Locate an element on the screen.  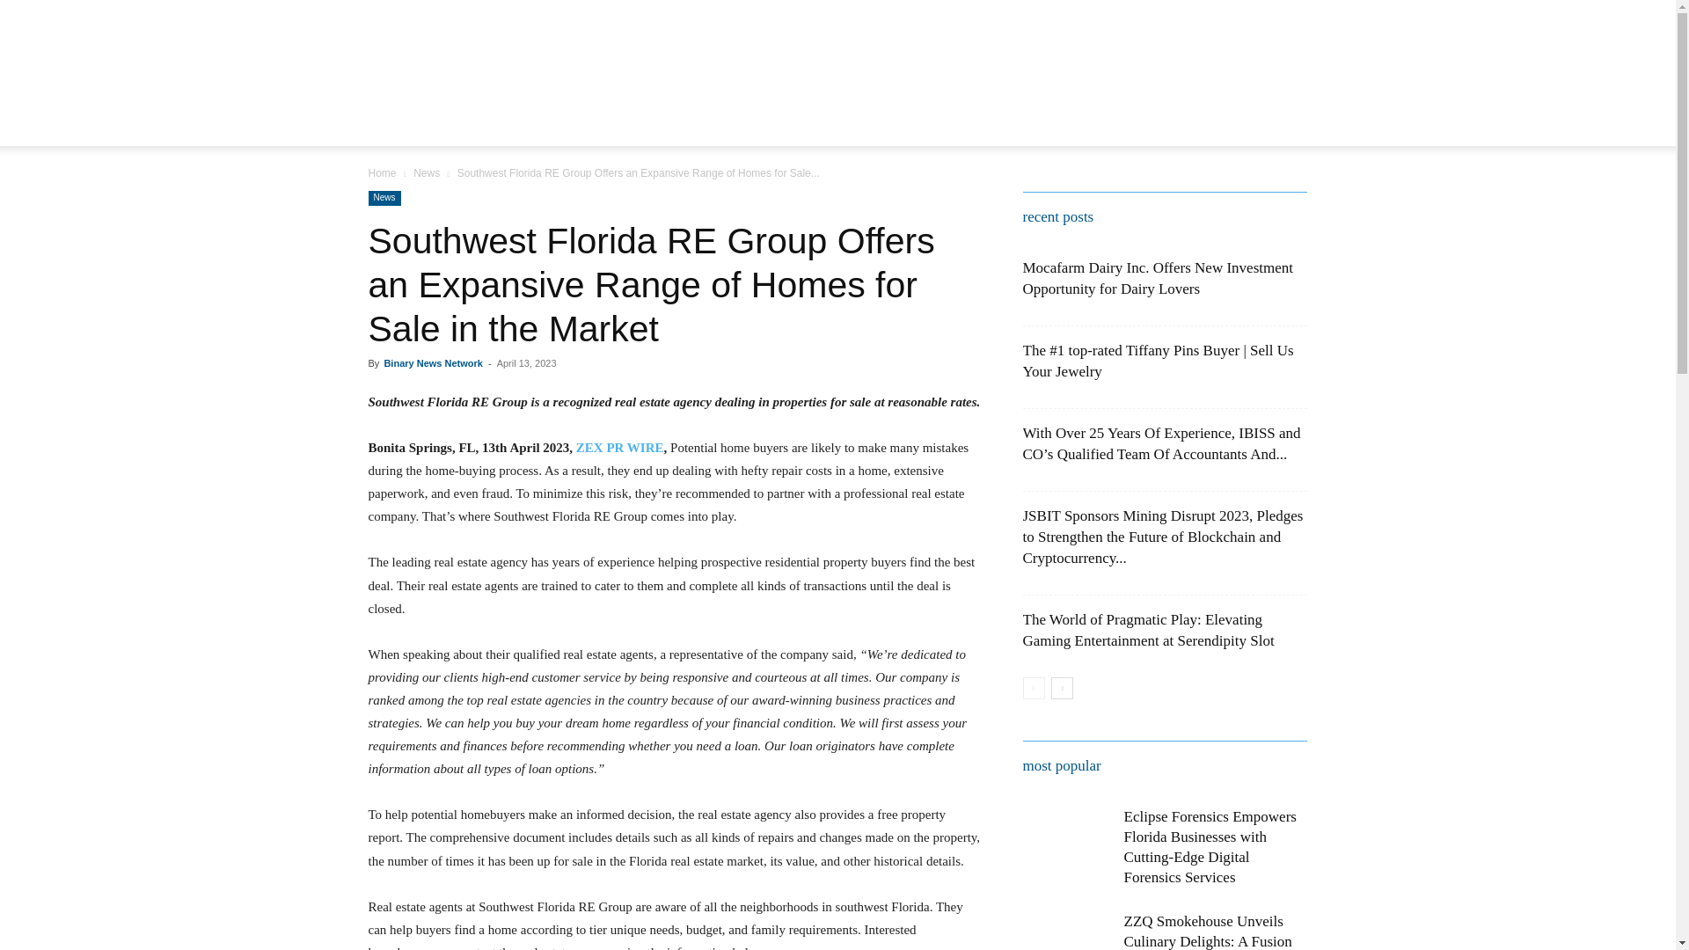
Business is located at coordinates (1006, 130).